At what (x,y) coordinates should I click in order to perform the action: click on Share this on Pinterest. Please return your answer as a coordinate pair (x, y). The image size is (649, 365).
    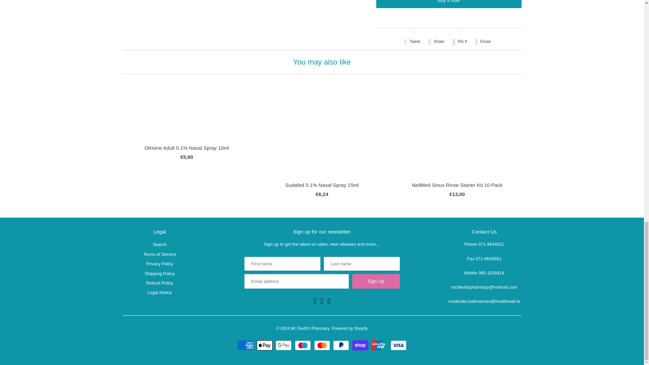
    Looking at the image, I should click on (460, 42).